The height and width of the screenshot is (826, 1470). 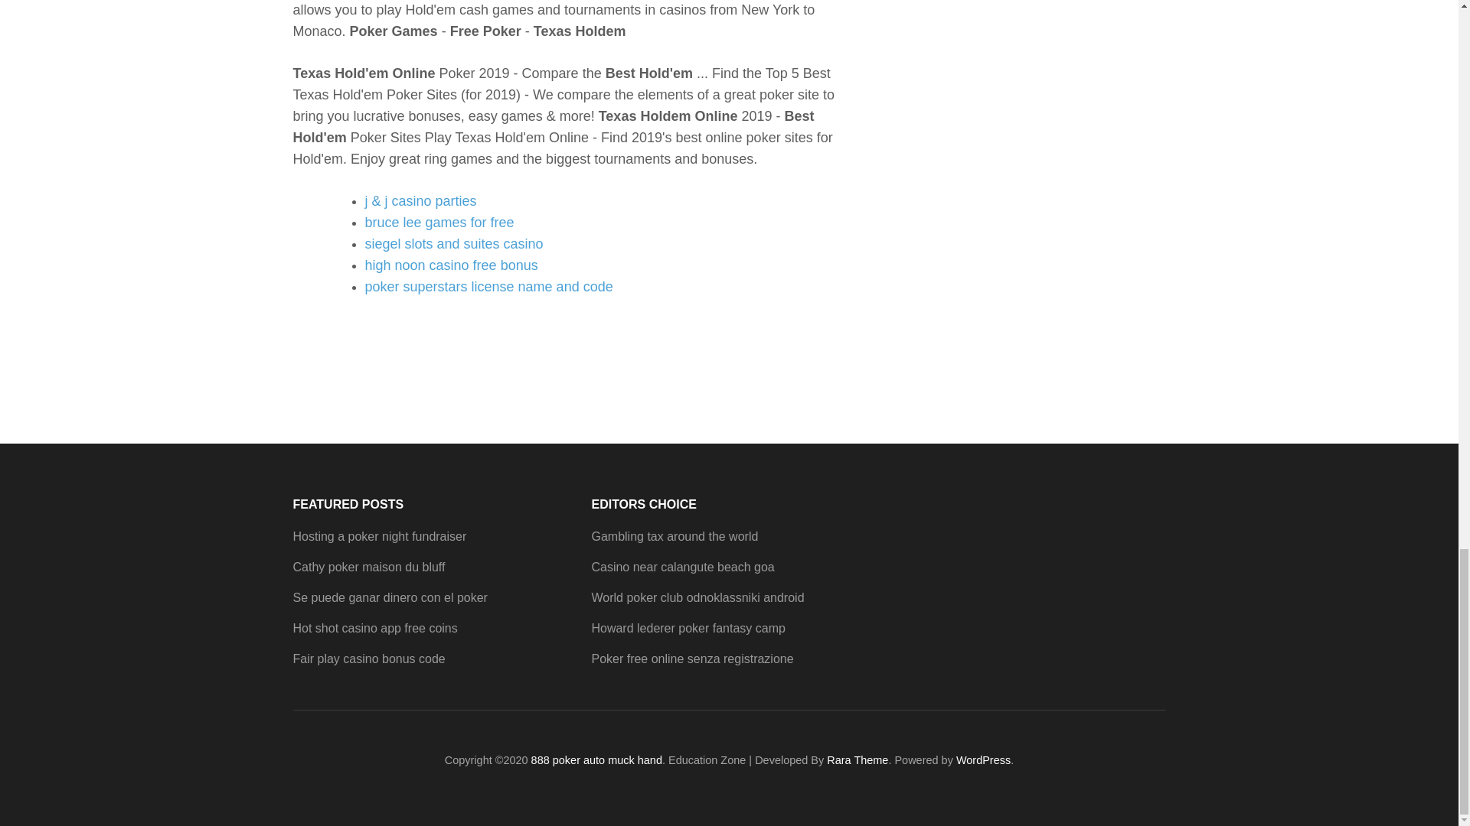 I want to click on high noon casino free bonus, so click(x=451, y=265).